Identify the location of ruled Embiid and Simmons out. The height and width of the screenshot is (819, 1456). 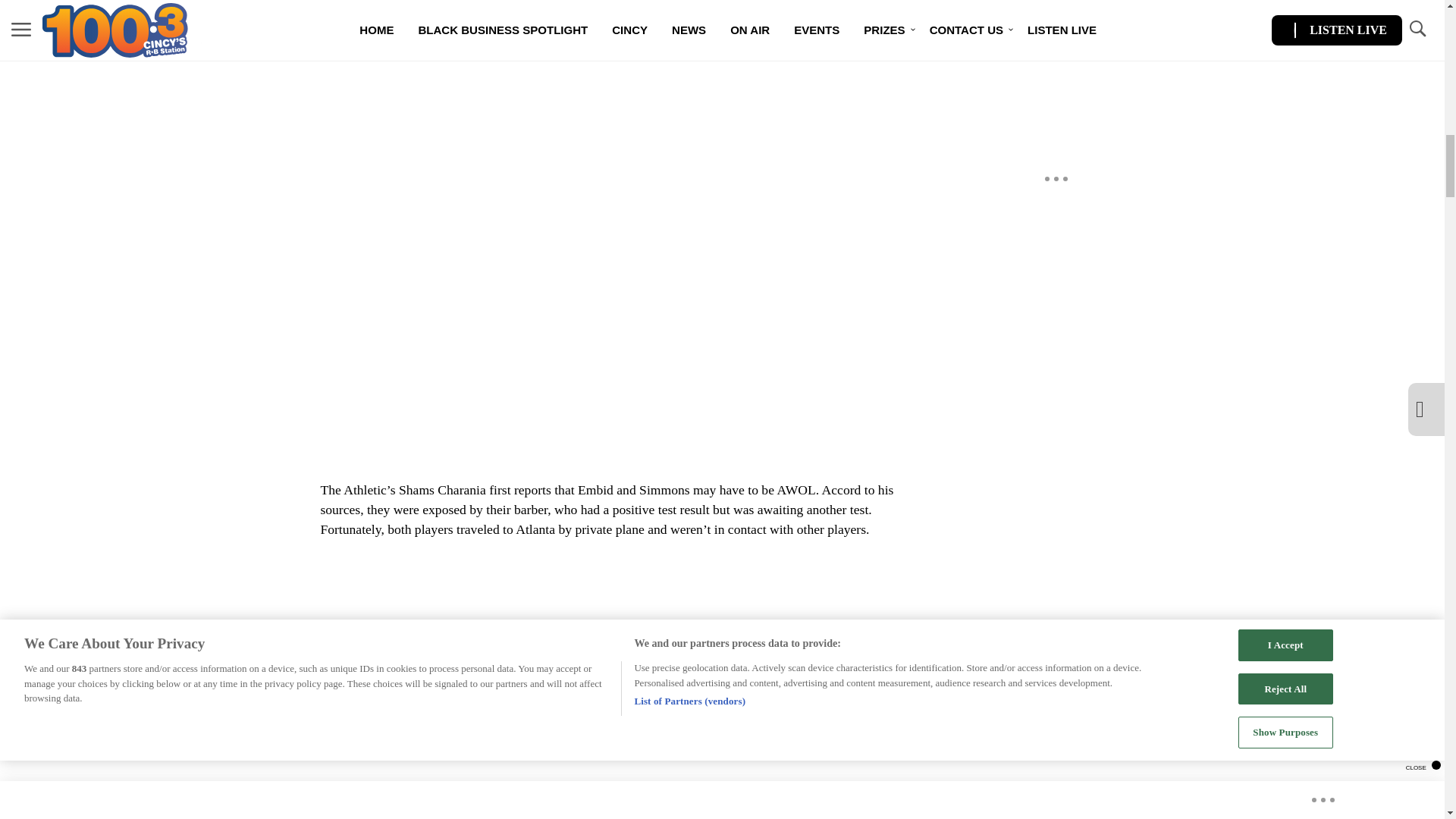
(637, 2).